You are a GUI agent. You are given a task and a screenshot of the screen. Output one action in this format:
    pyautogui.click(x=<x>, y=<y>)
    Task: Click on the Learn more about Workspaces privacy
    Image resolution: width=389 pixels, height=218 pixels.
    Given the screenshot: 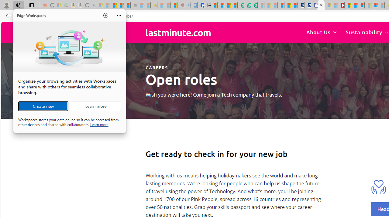 What is the action you would take?
    pyautogui.click(x=99, y=124)
    